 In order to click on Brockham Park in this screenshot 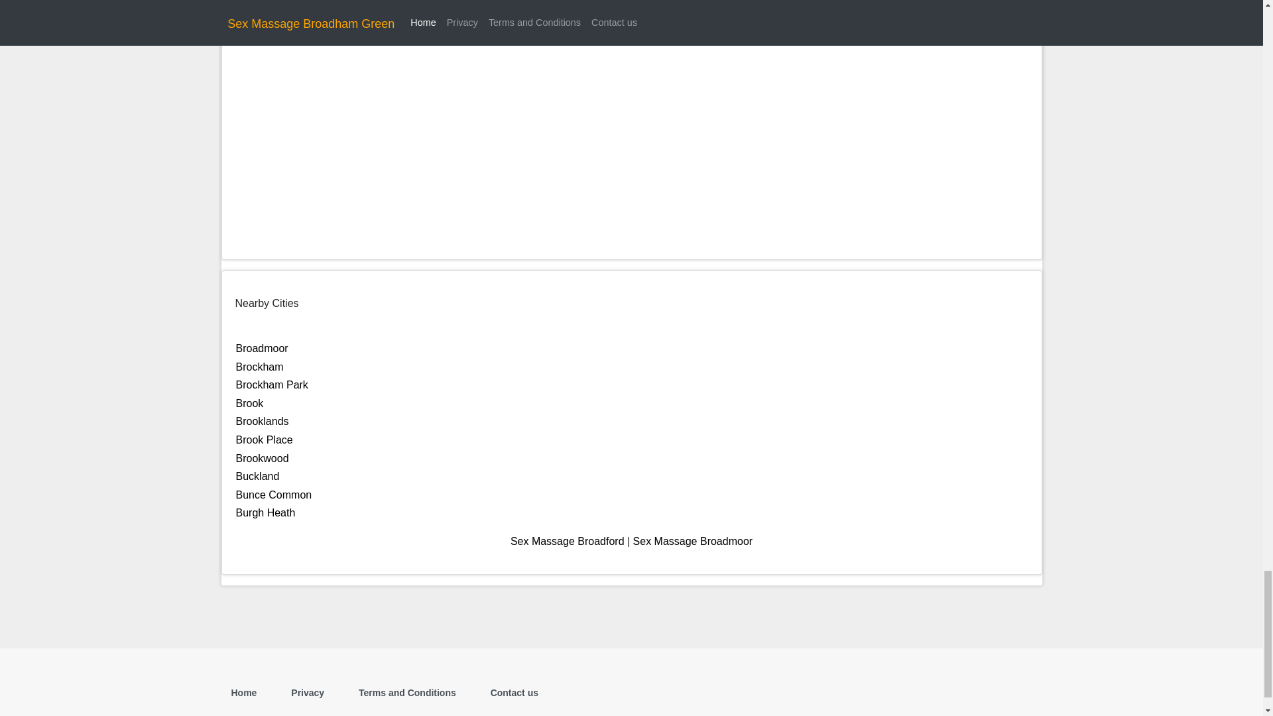, I will do `click(272, 385)`.